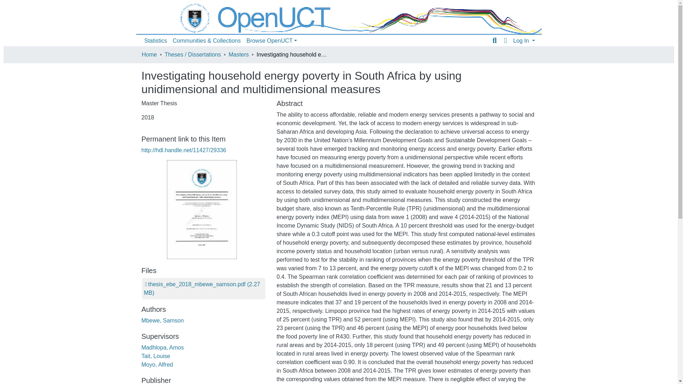  I want to click on Home, so click(149, 55).